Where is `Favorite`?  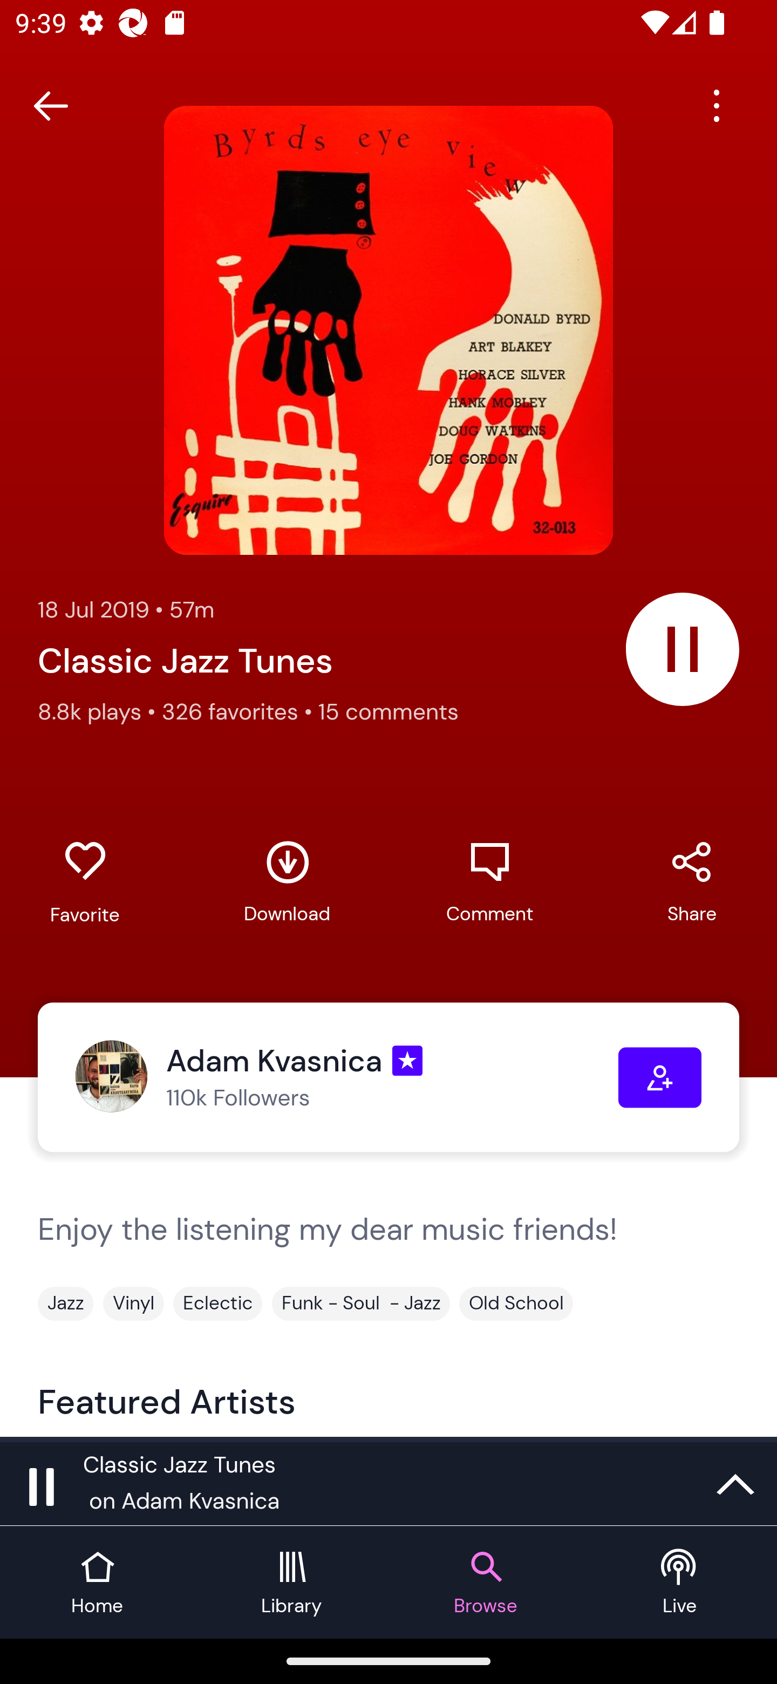
Favorite is located at coordinates (85, 883).